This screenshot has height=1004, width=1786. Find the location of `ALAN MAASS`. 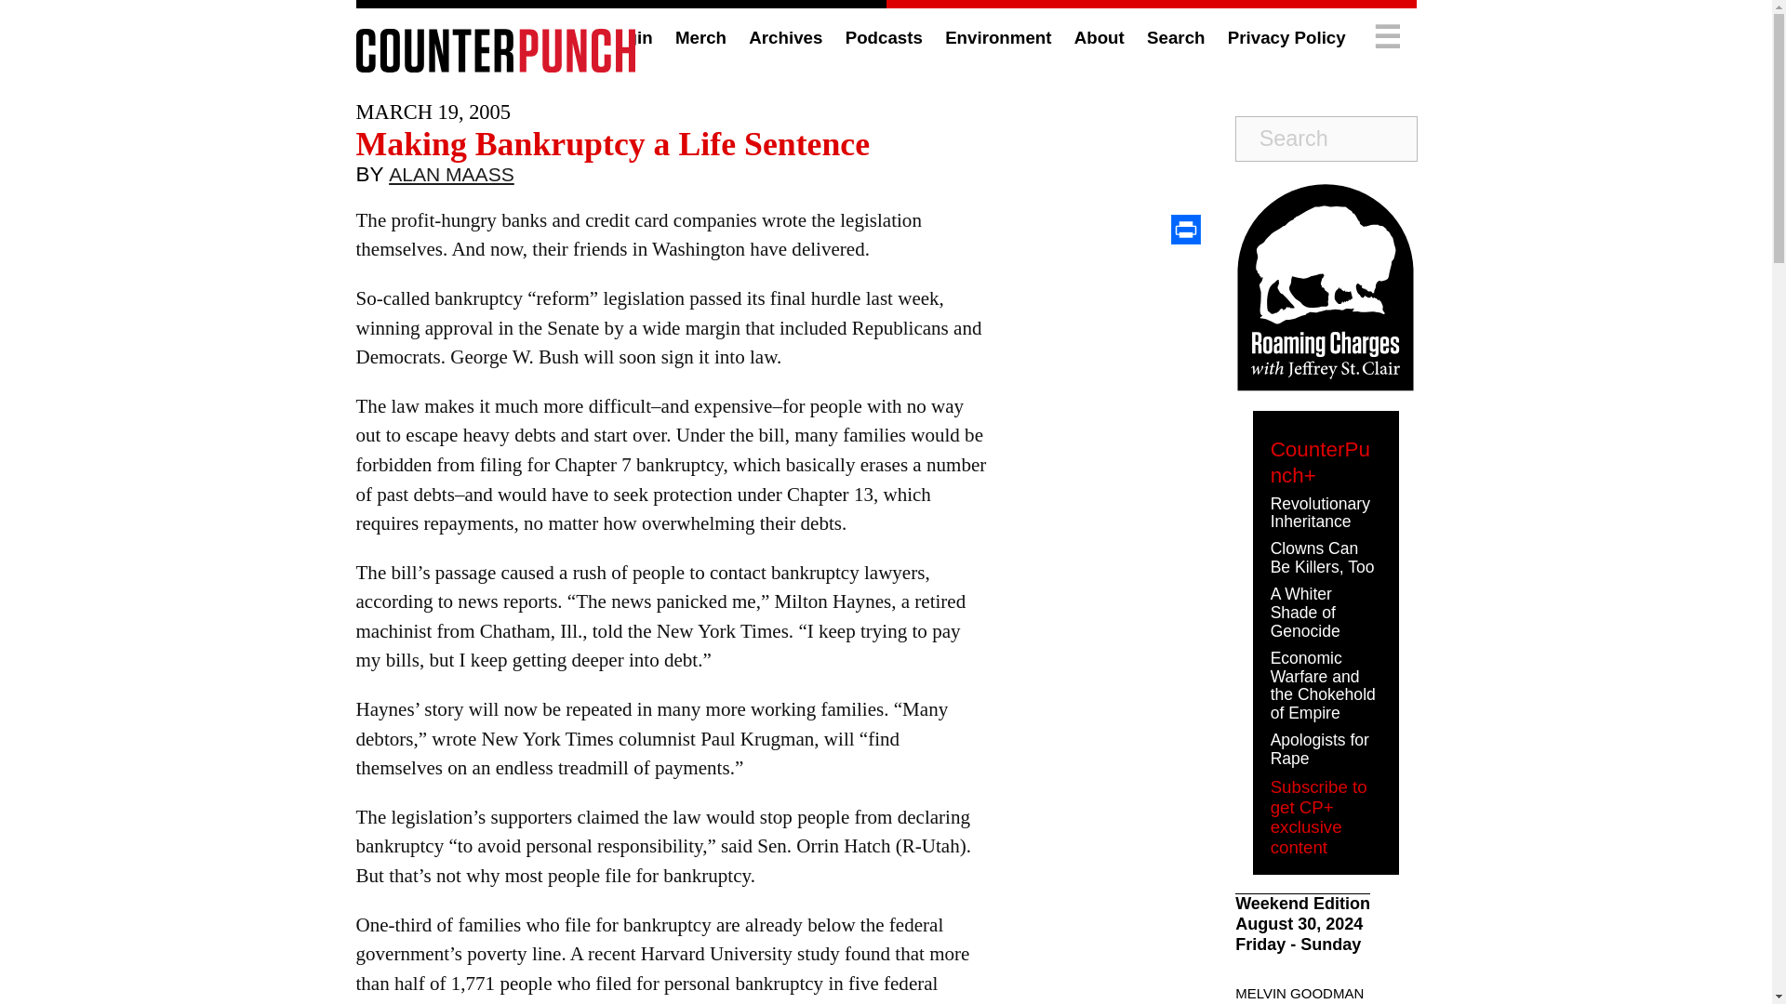

ALAN MAASS is located at coordinates (451, 178).